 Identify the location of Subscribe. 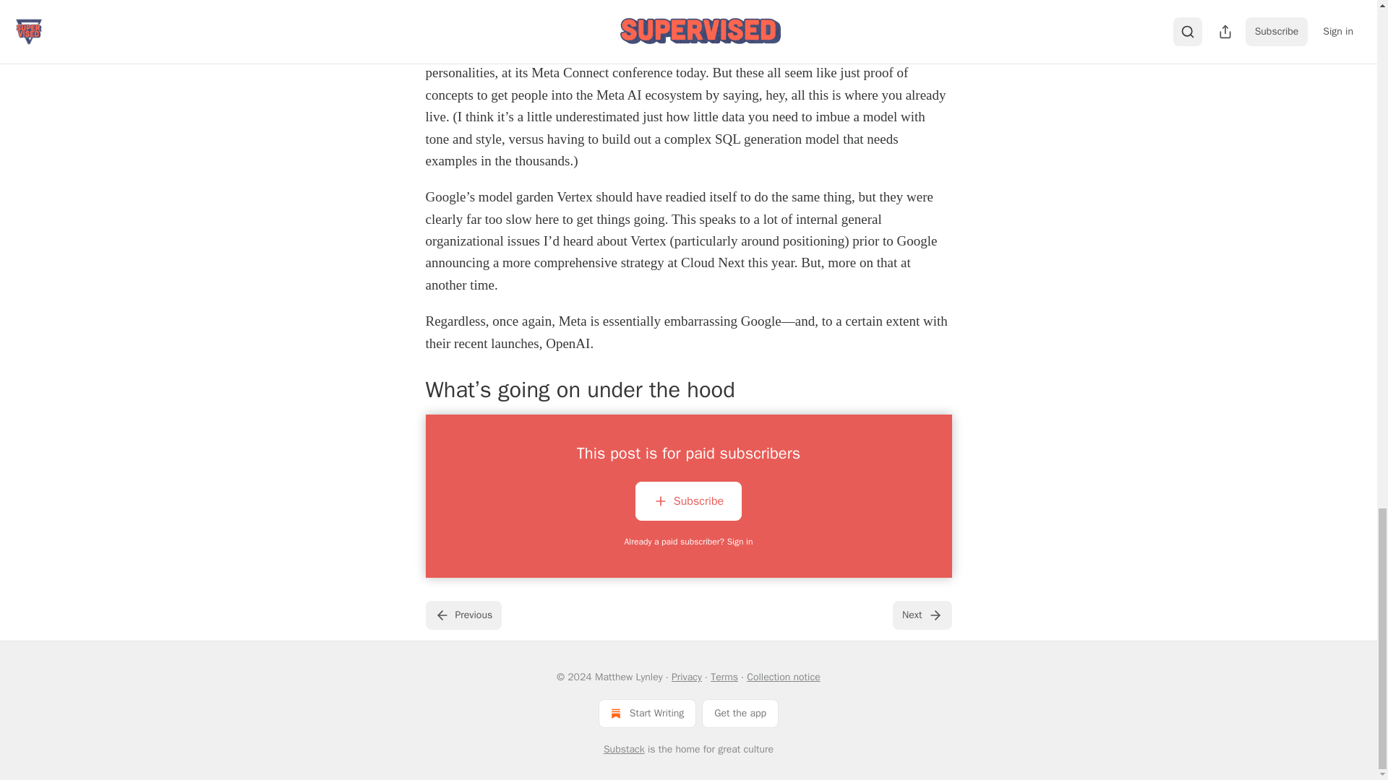
(688, 501).